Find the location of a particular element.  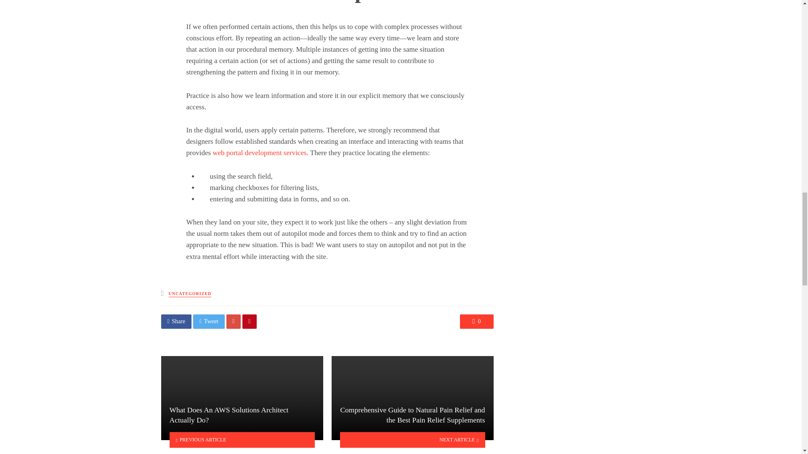

UNCATEGORIZED is located at coordinates (190, 294).